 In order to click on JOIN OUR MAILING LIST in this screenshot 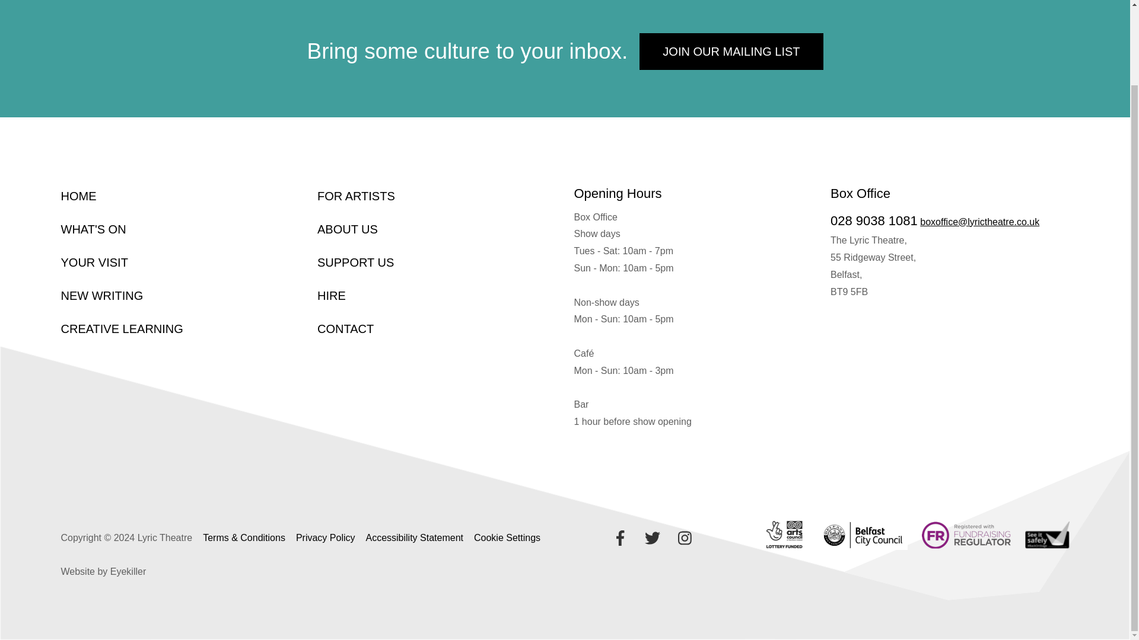, I will do `click(731, 51)`.